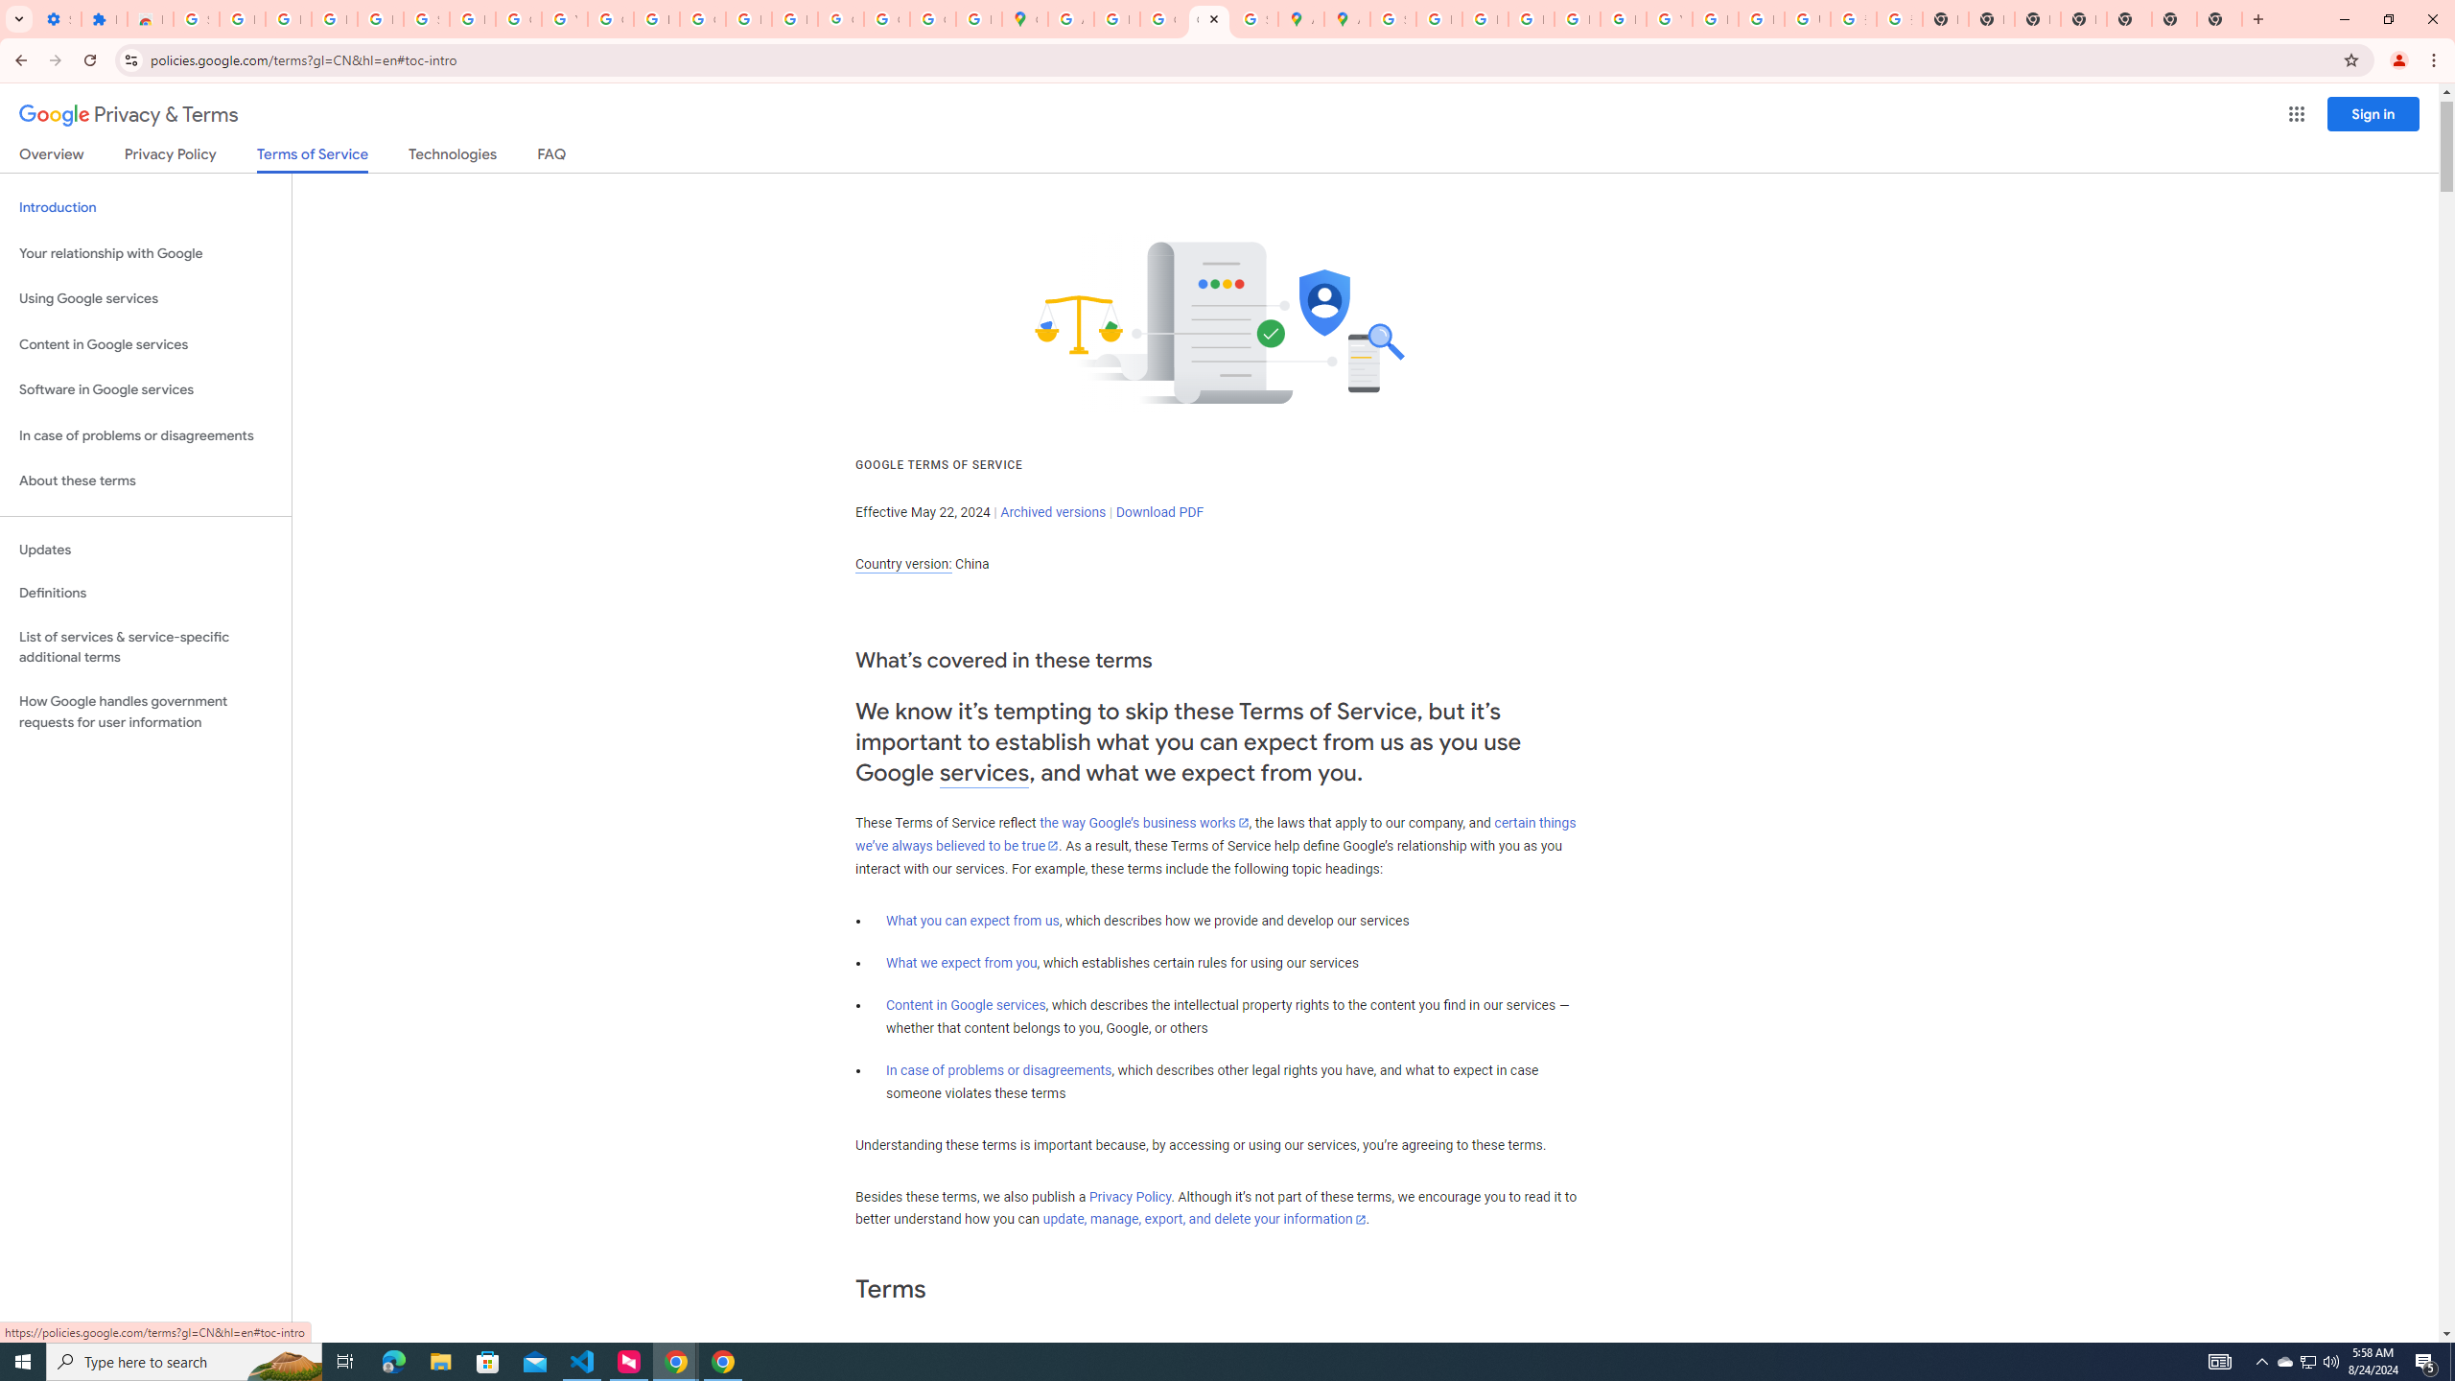 This screenshot has width=2455, height=1381. Describe the element at coordinates (146, 207) in the screenshot. I see `Introduction` at that location.